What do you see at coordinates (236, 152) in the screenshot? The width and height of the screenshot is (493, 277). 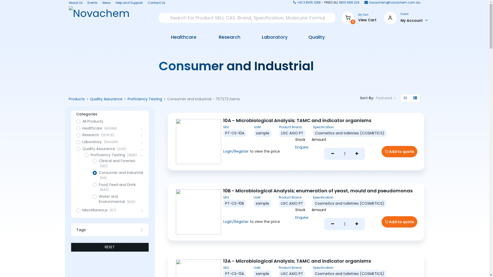 I see `Login/Register` at bounding box center [236, 152].